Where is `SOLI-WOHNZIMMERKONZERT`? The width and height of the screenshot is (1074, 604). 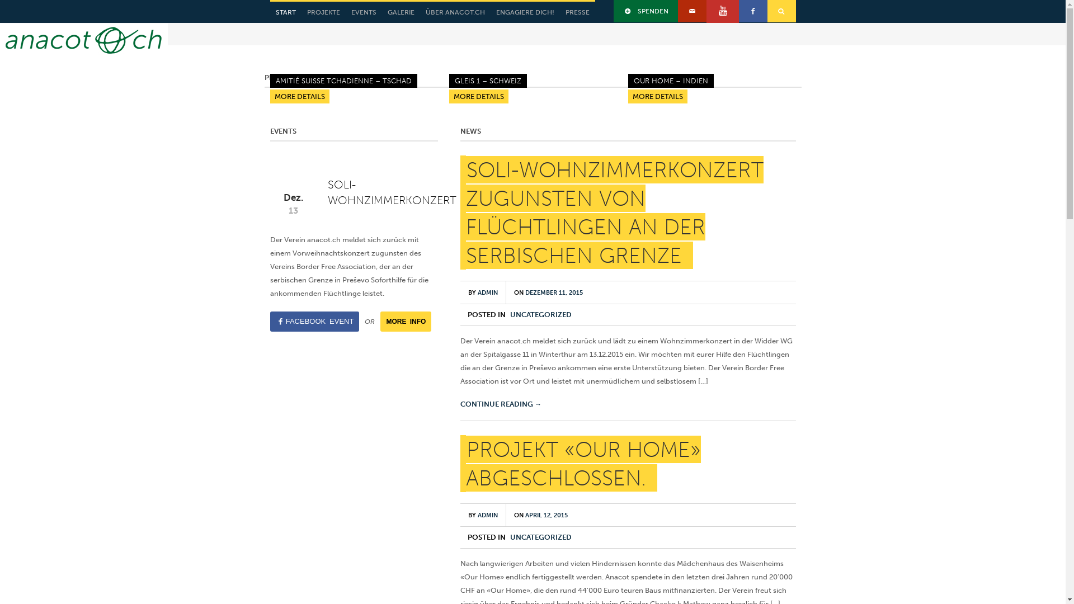 SOLI-WOHNZIMMERKONZERT is located at coordinates (392, 192).